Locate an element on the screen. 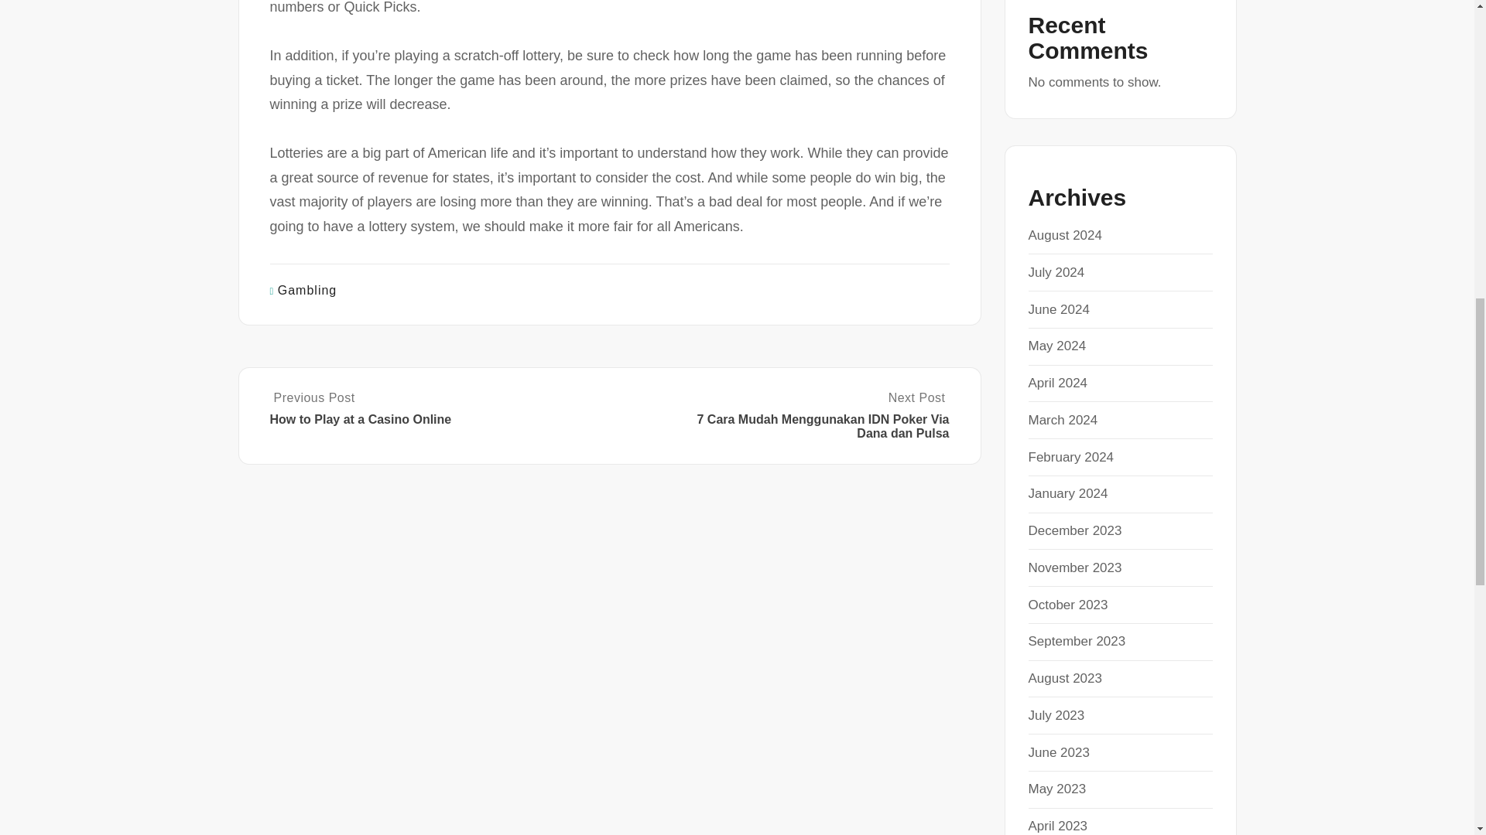 The height and width of the screenshot is (835, 1486). September 2023 is located at coordinates (1076, 641).